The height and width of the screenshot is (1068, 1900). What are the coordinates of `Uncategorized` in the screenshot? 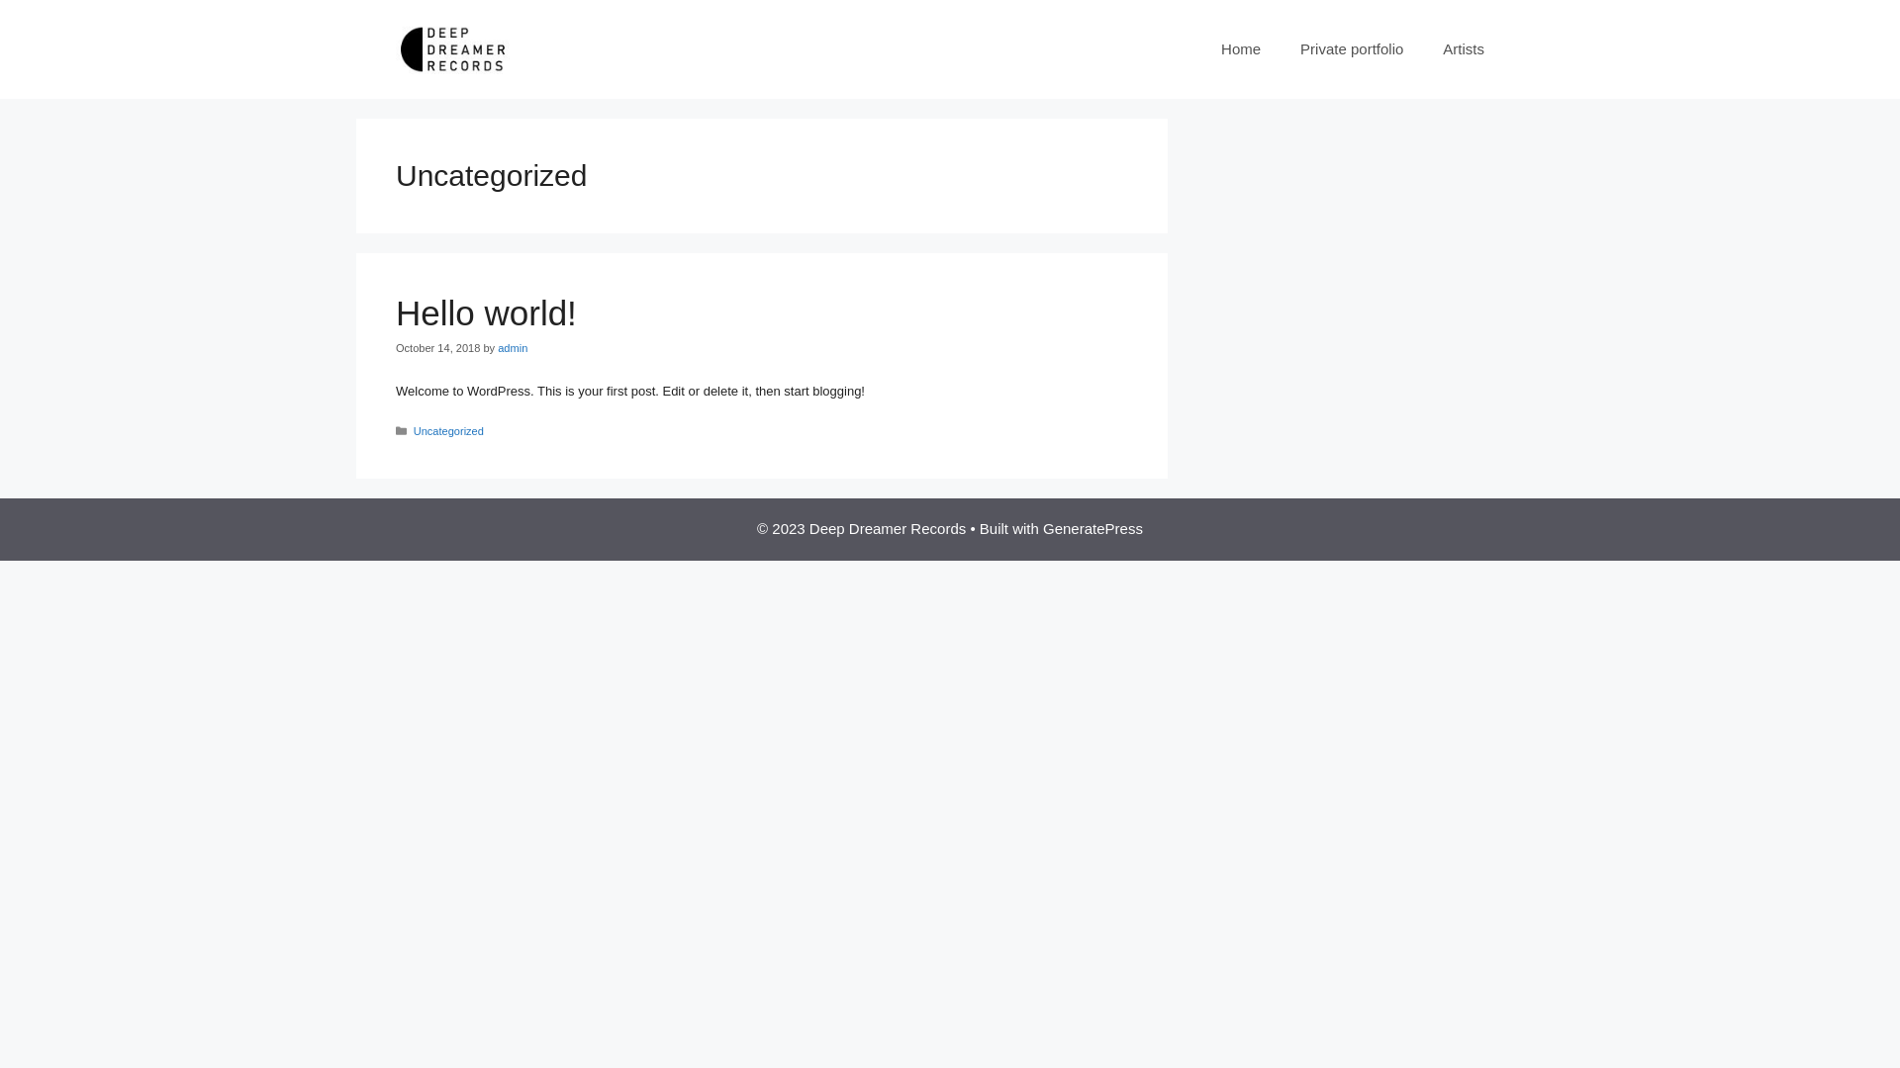 It's located at (449, 431).